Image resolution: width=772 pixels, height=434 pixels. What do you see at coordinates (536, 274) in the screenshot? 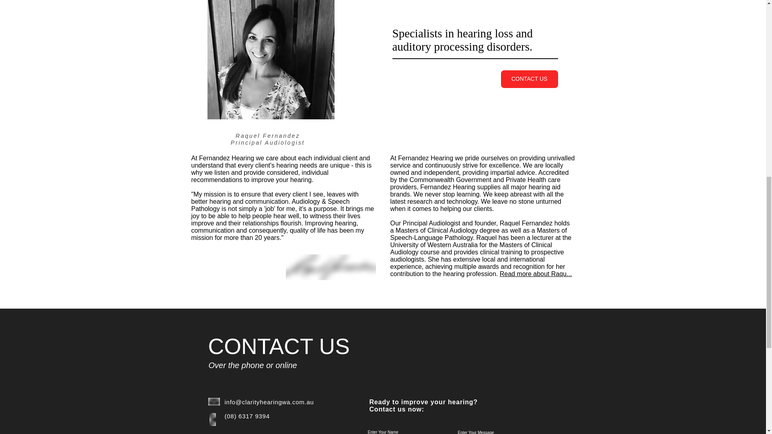
I see `Read more about Raqu...` at bounding box center [536, 274].